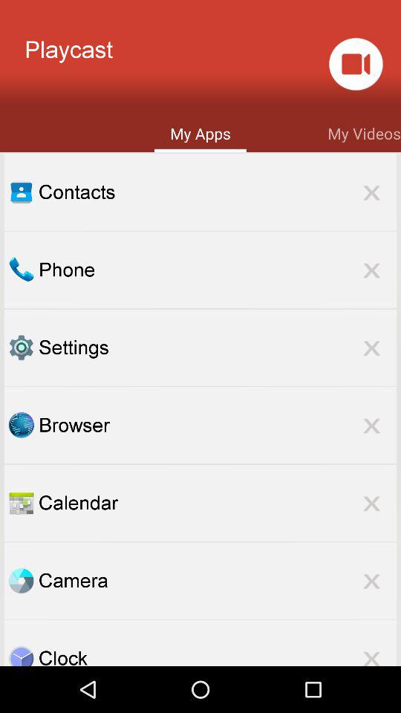  Describe the element at coordinates (218, 348) in the screenshot. I see `select the settings item` at that location.